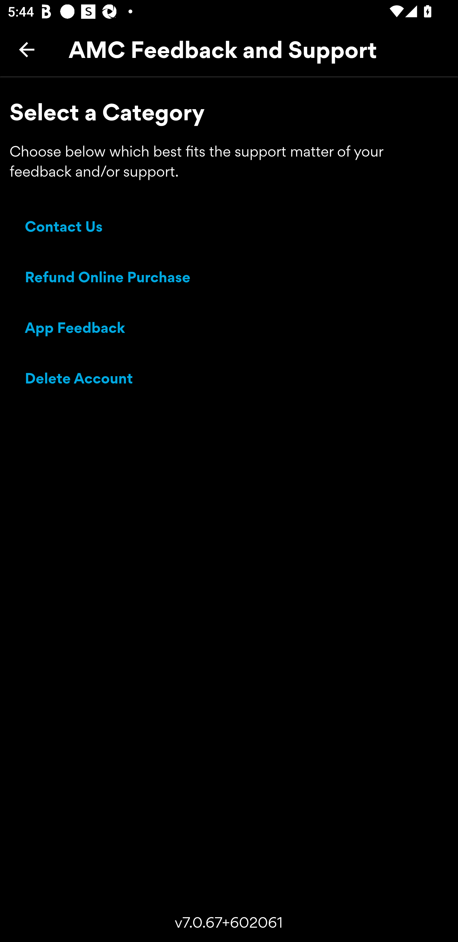 The image size is (458, 942). I want to click on App Feedback, so click(75, 329).